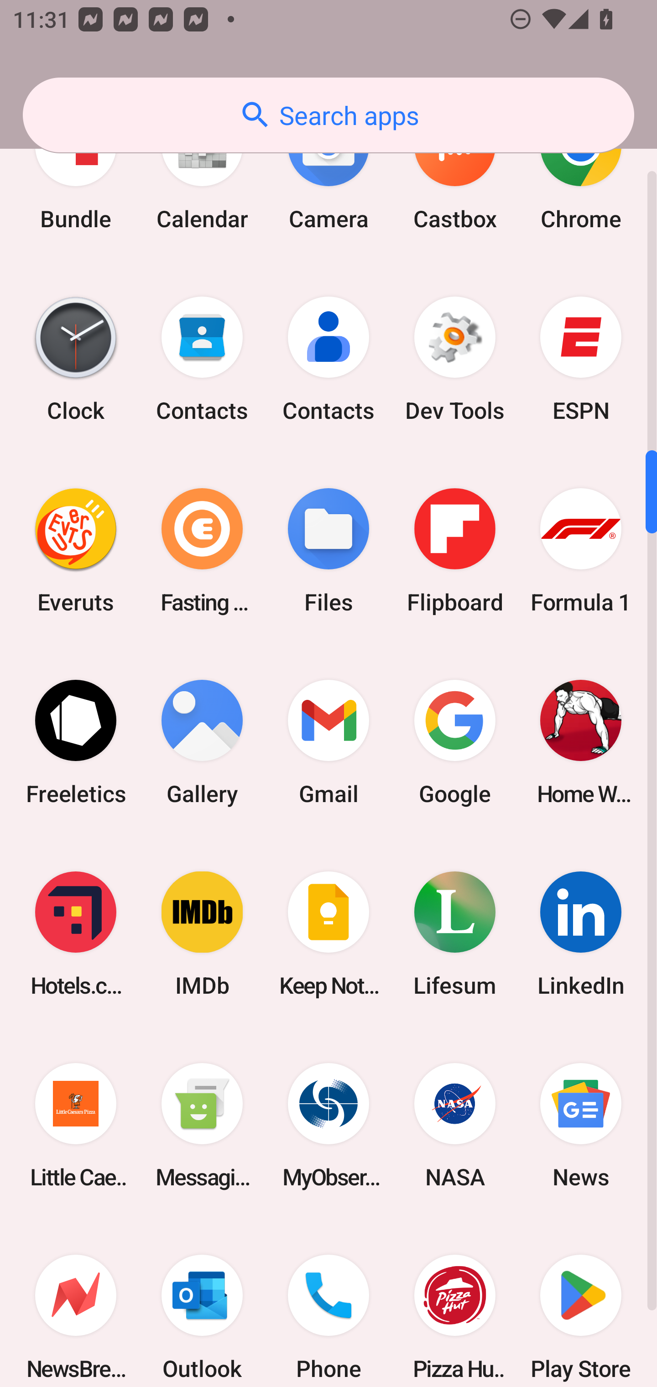 The width and height of the screenshot is (657, 1387). I want to click on Contacts, so click(202, 359).